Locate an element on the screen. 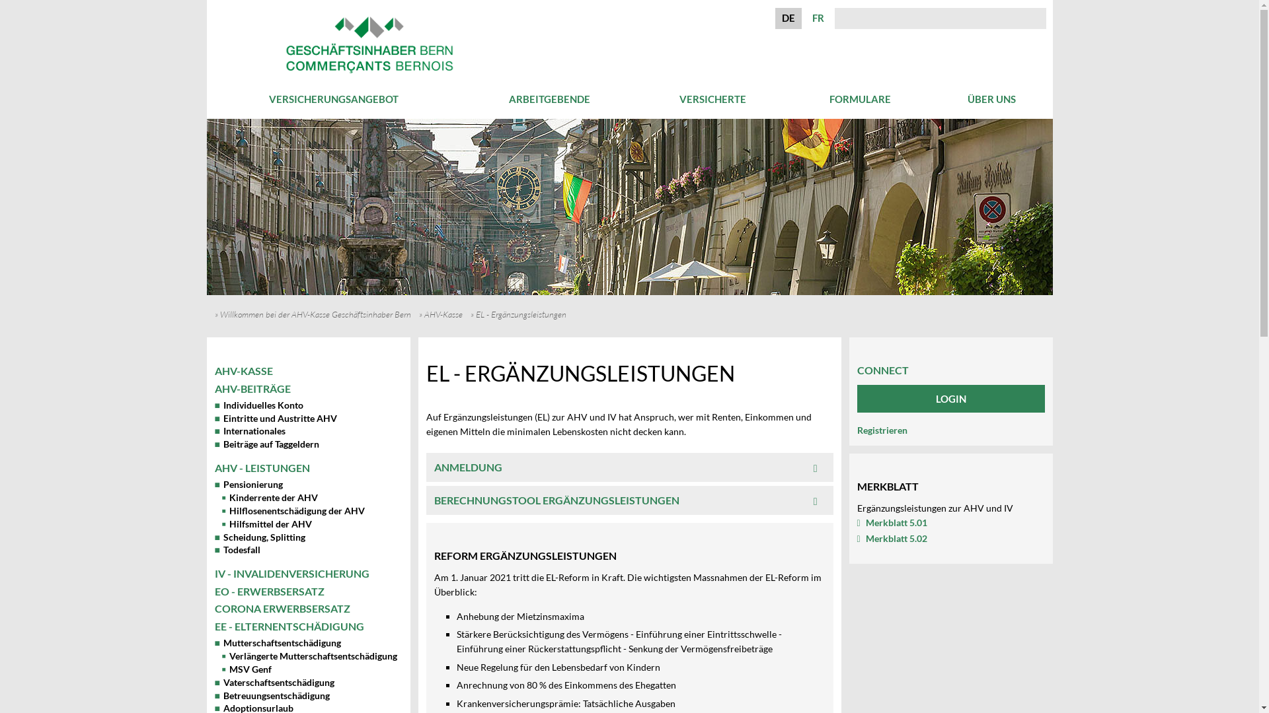 This screenshot has height=713, width=1269. Scheidung, Splitting is located at coordinates (259, 537).